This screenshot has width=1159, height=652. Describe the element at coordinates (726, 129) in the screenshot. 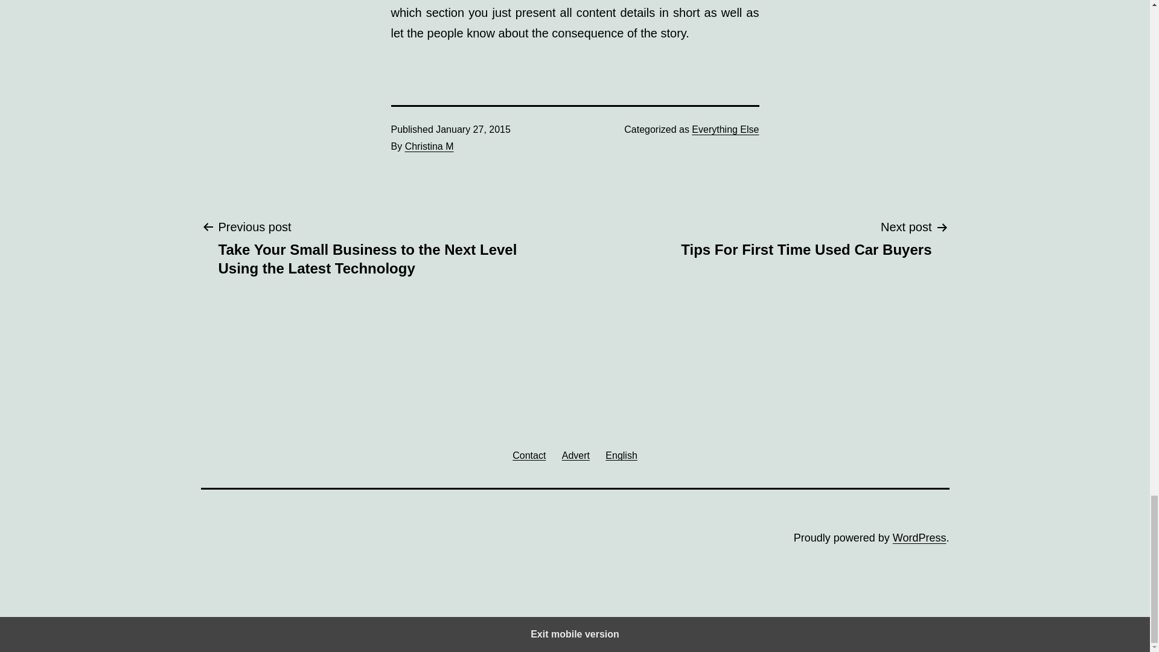

I see `Everything Else` at that location.